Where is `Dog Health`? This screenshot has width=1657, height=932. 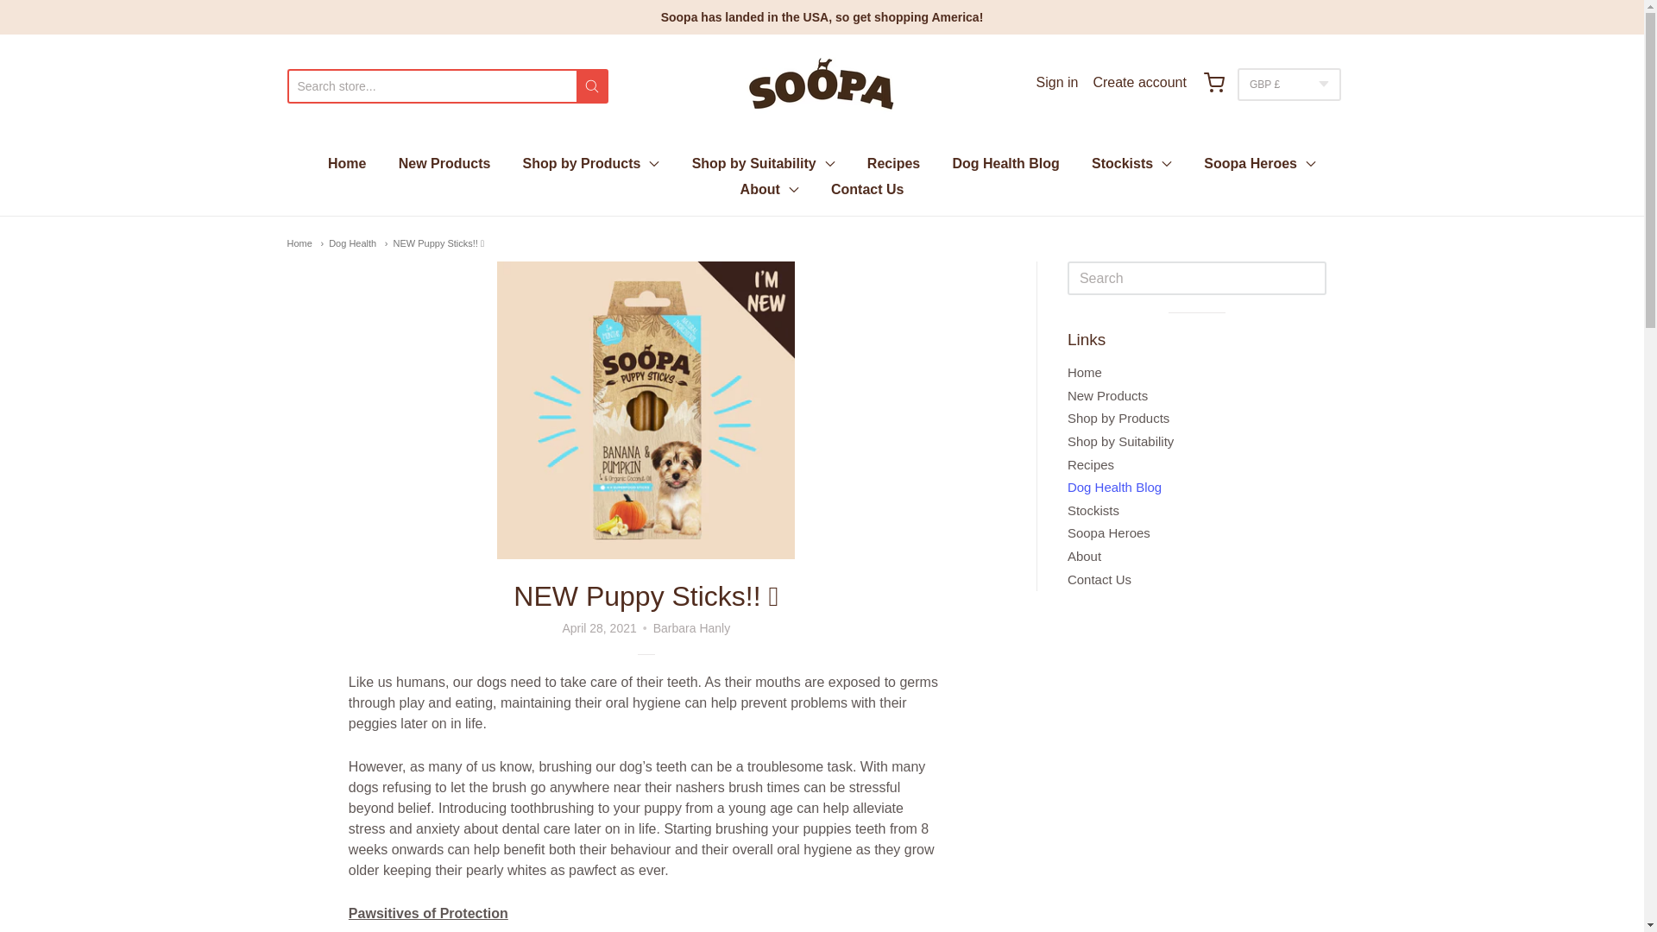
Dog Health is located at coordinates (347, 243).